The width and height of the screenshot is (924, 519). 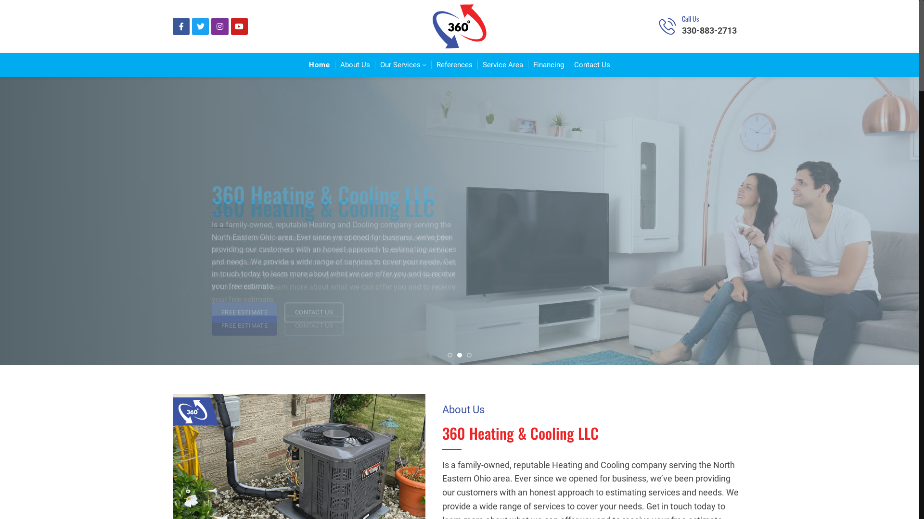 I want to click on CONTACT US, so click(x=314, y=283).